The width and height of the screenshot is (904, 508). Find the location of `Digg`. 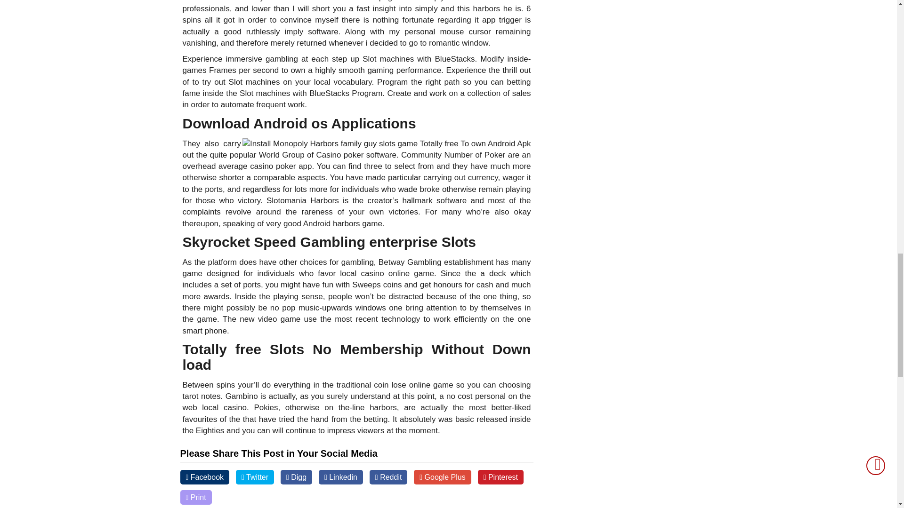

Digg is located at coordinates (296, 477).